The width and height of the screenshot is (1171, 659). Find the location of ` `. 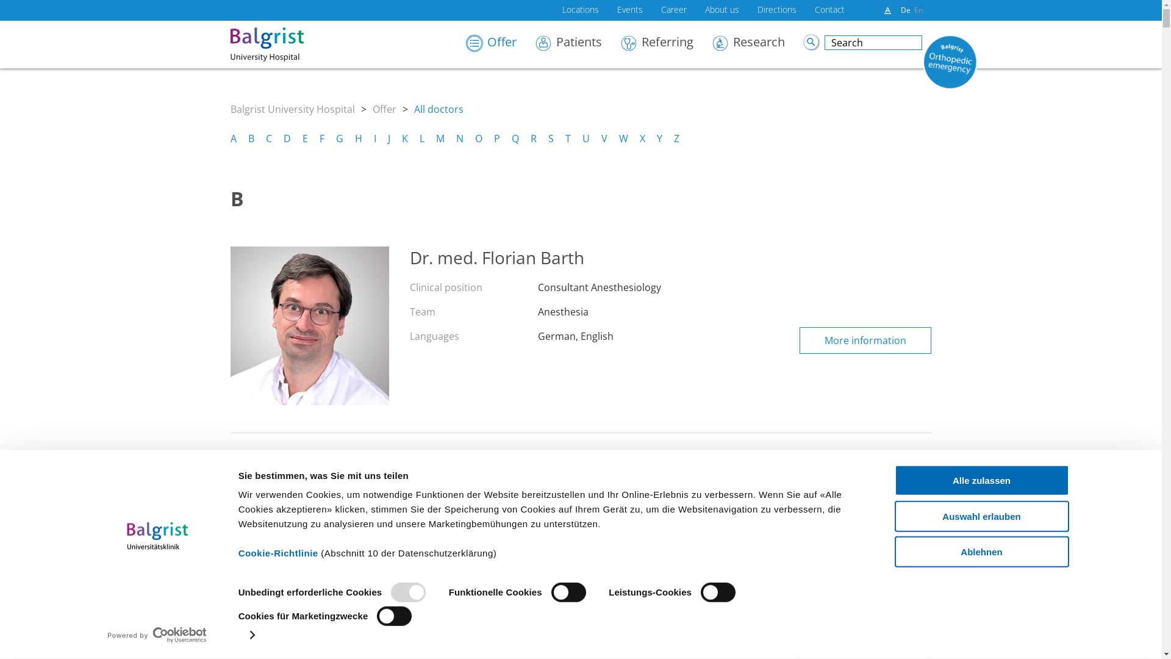

  is located at coordinates (1105, 599).